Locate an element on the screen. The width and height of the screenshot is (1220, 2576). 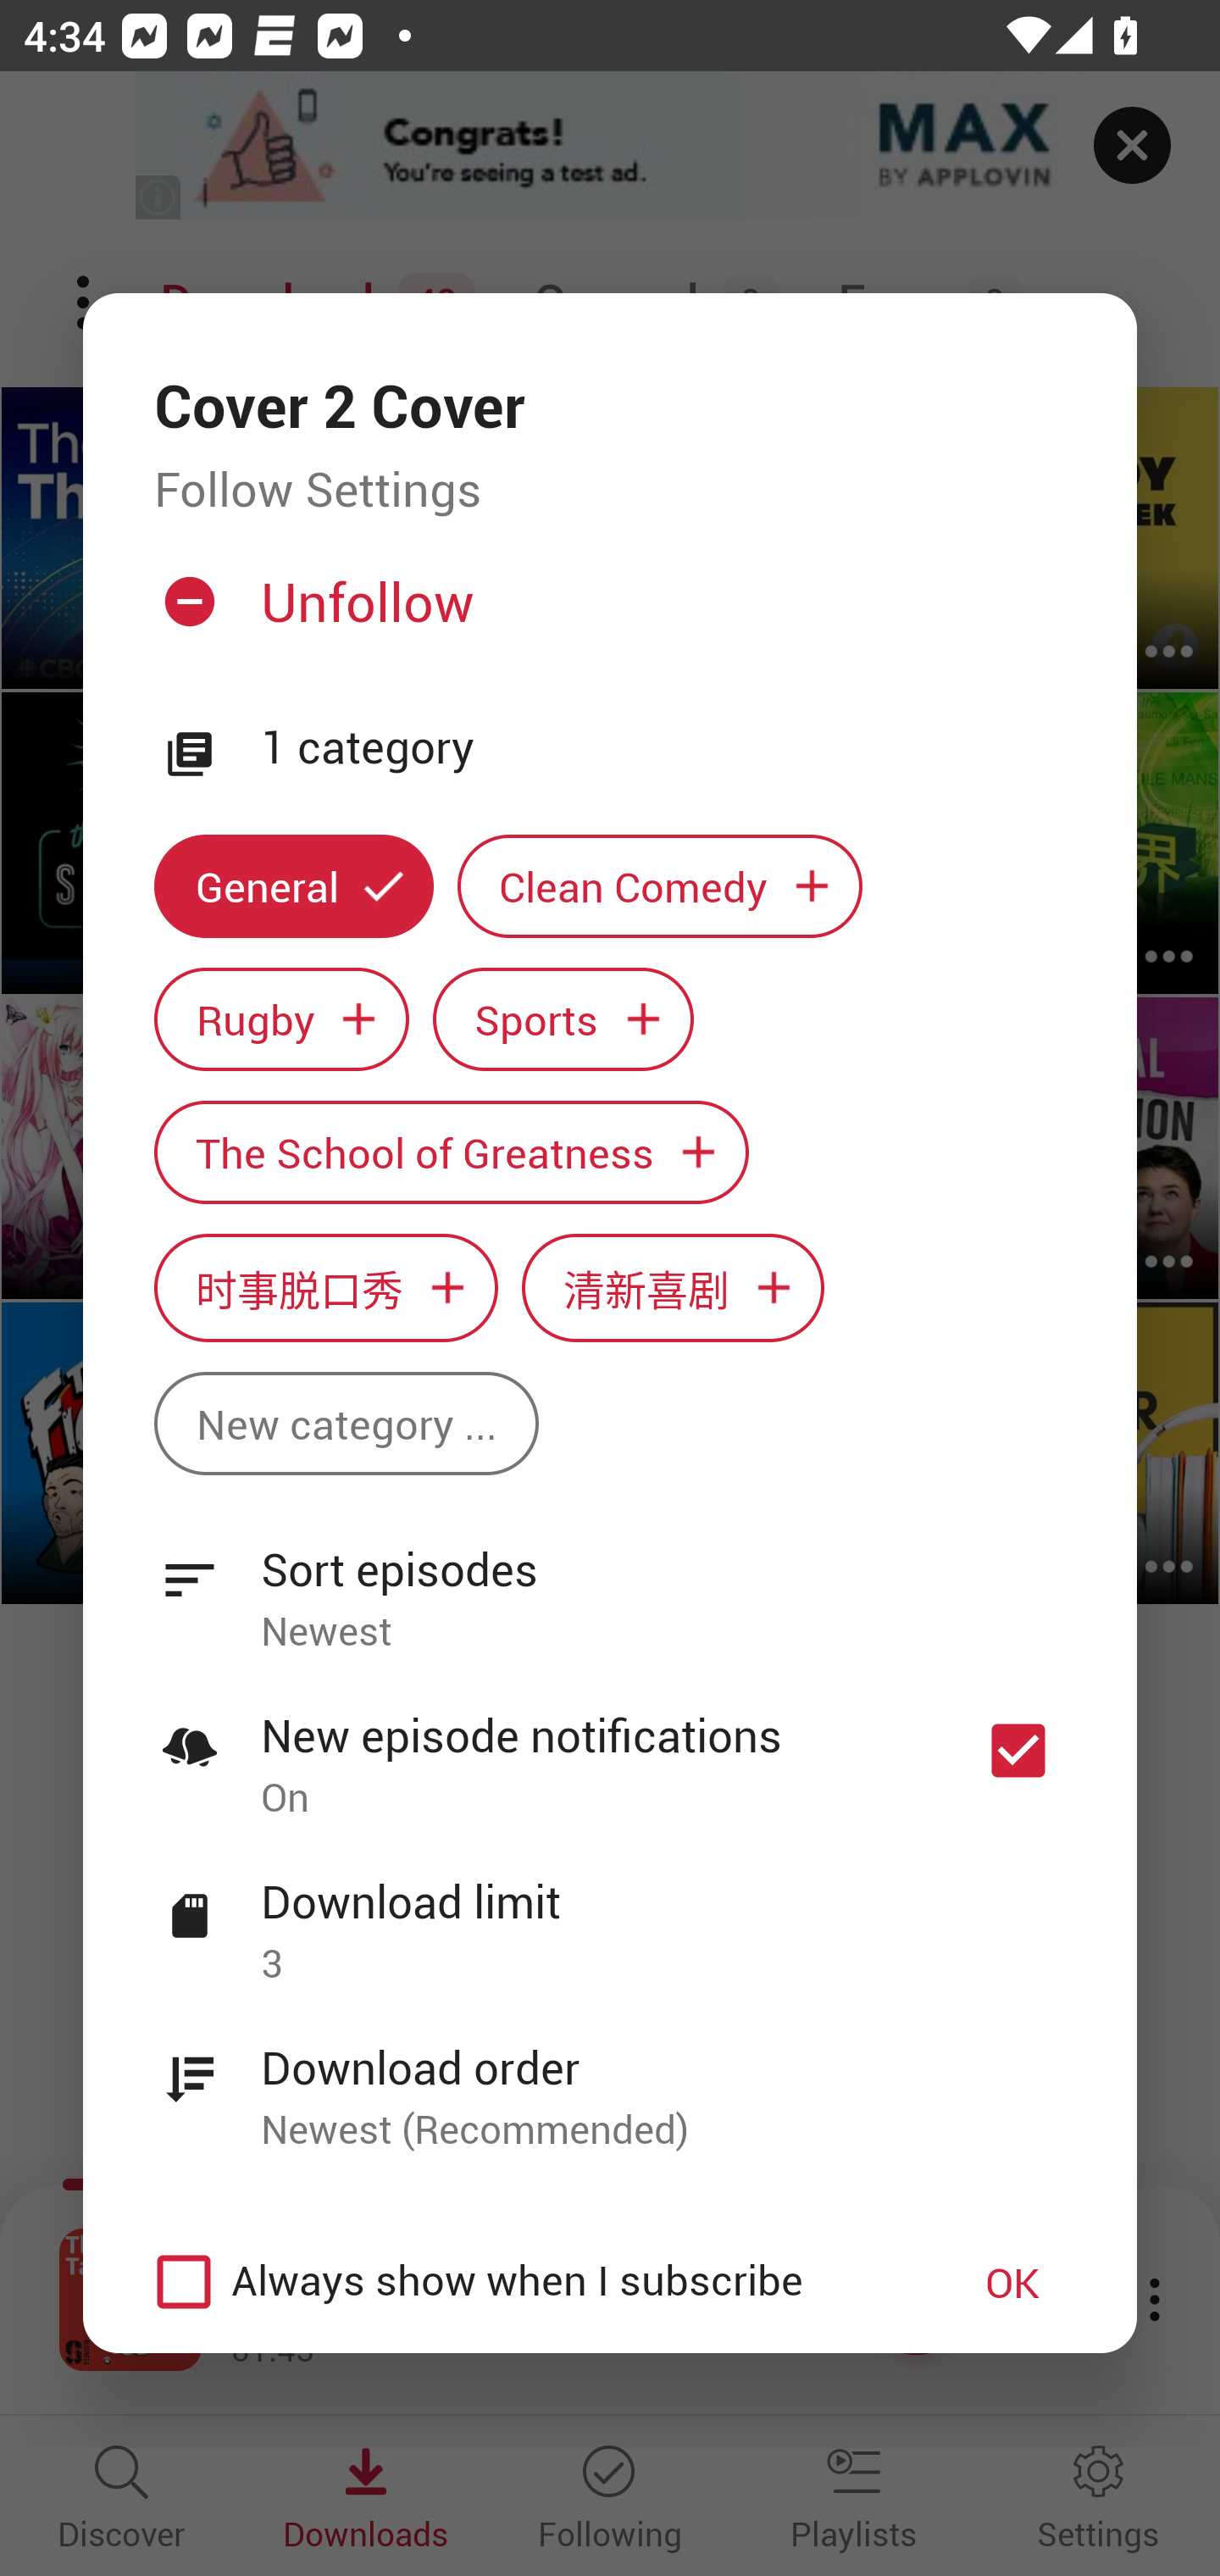
清新喜剧 is located at coordinates (673, 1288).